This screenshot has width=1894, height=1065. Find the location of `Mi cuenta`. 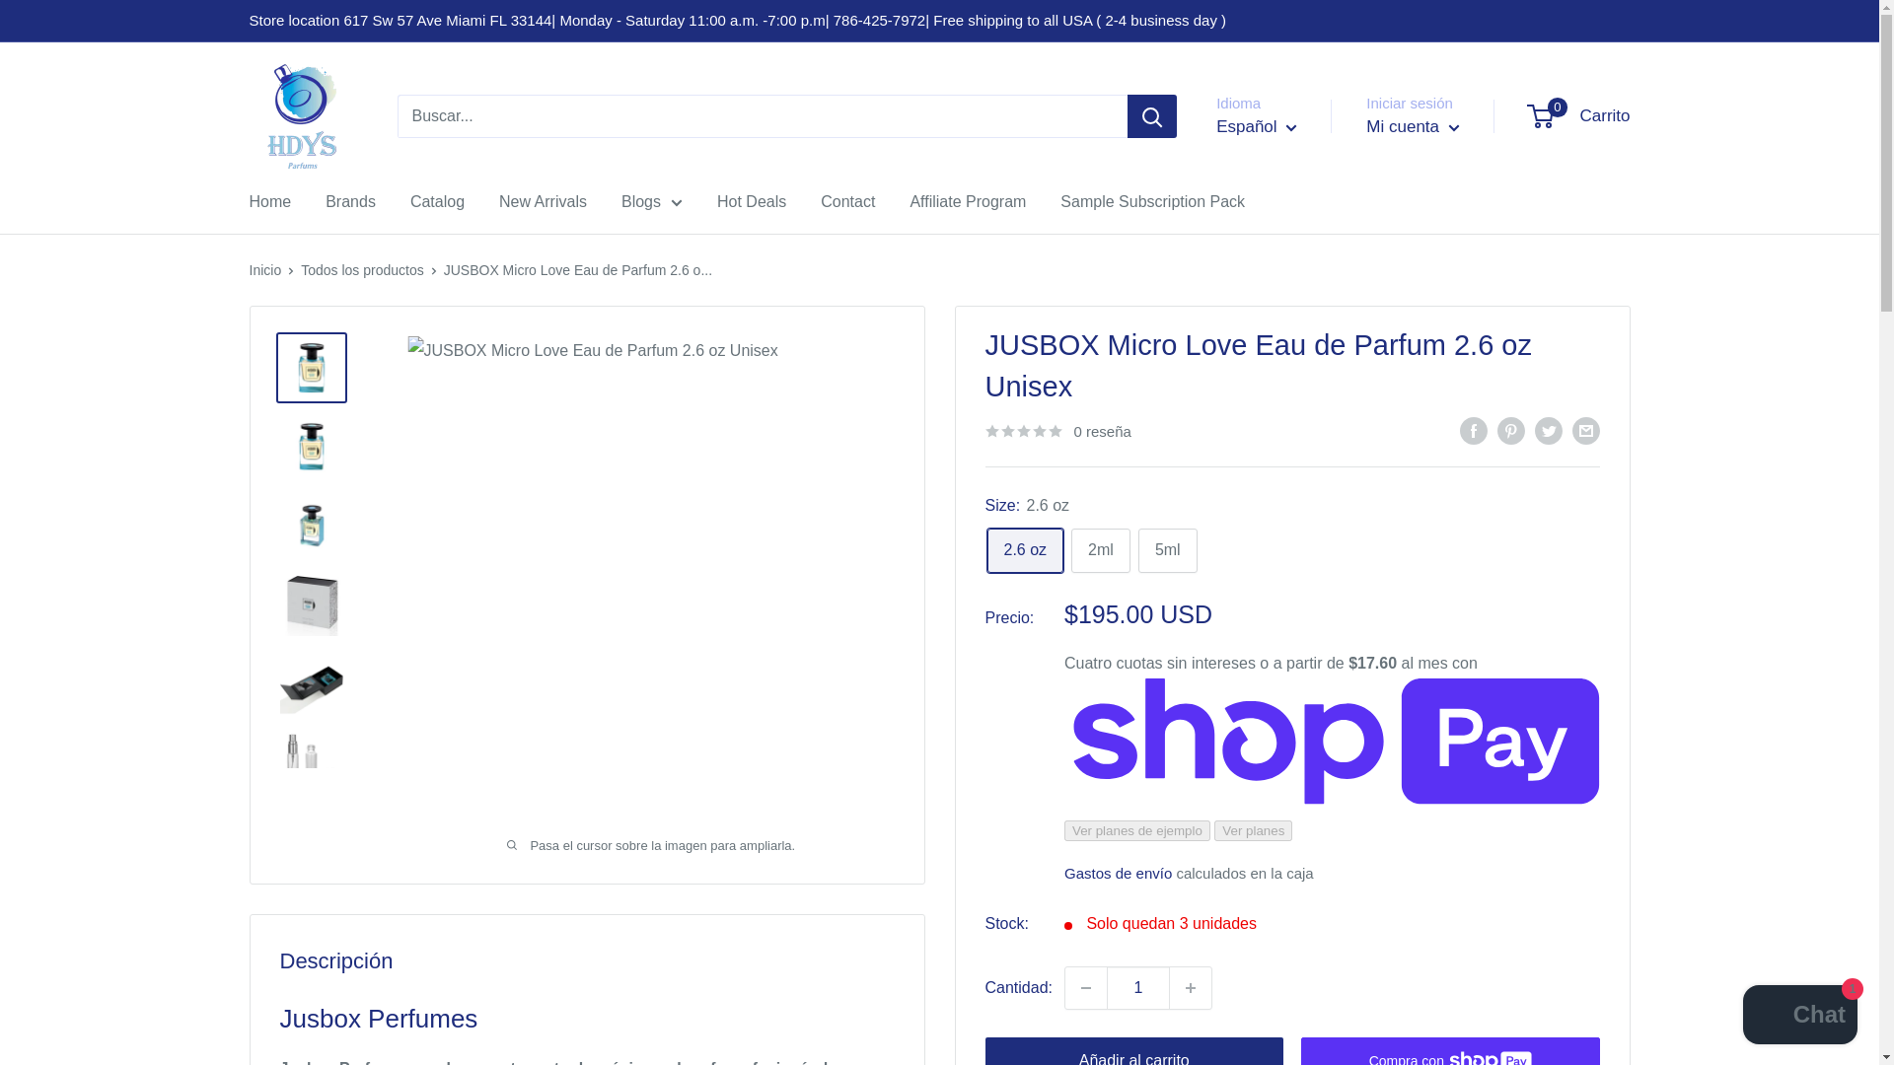

Mi cuenta is located at coordinates (1579, 115).